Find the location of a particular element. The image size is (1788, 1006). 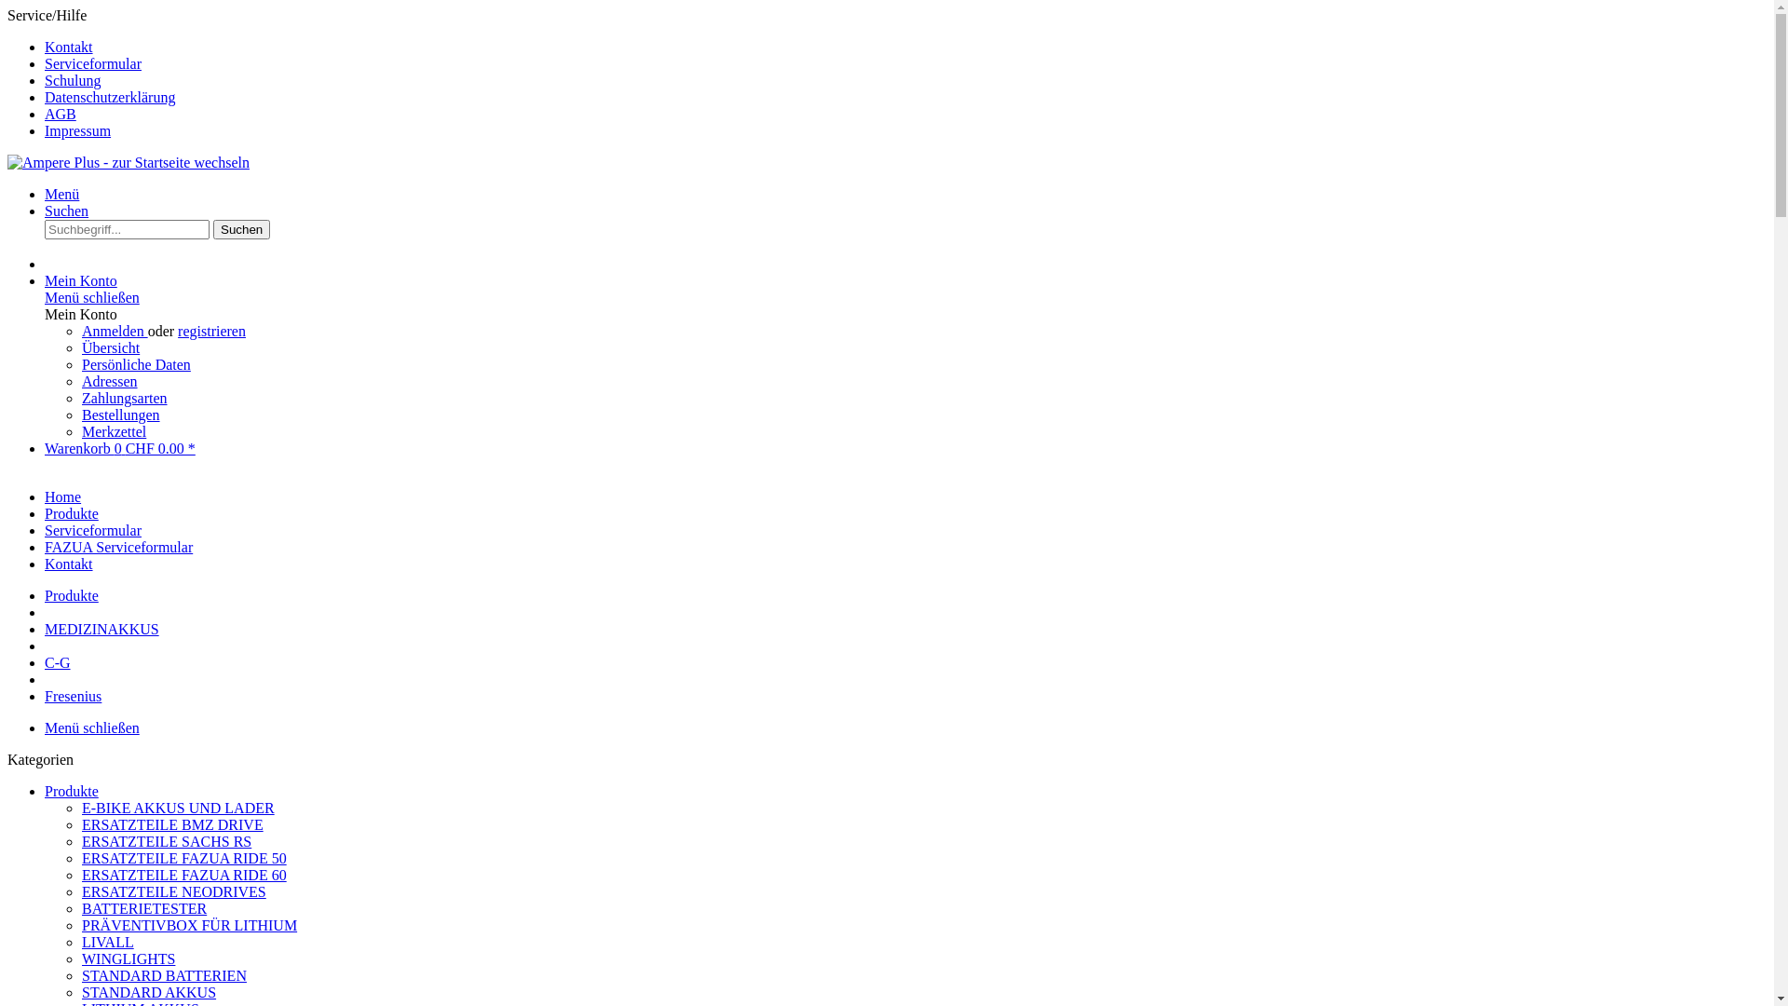

Kontakt is located at coordinates (69, 47).